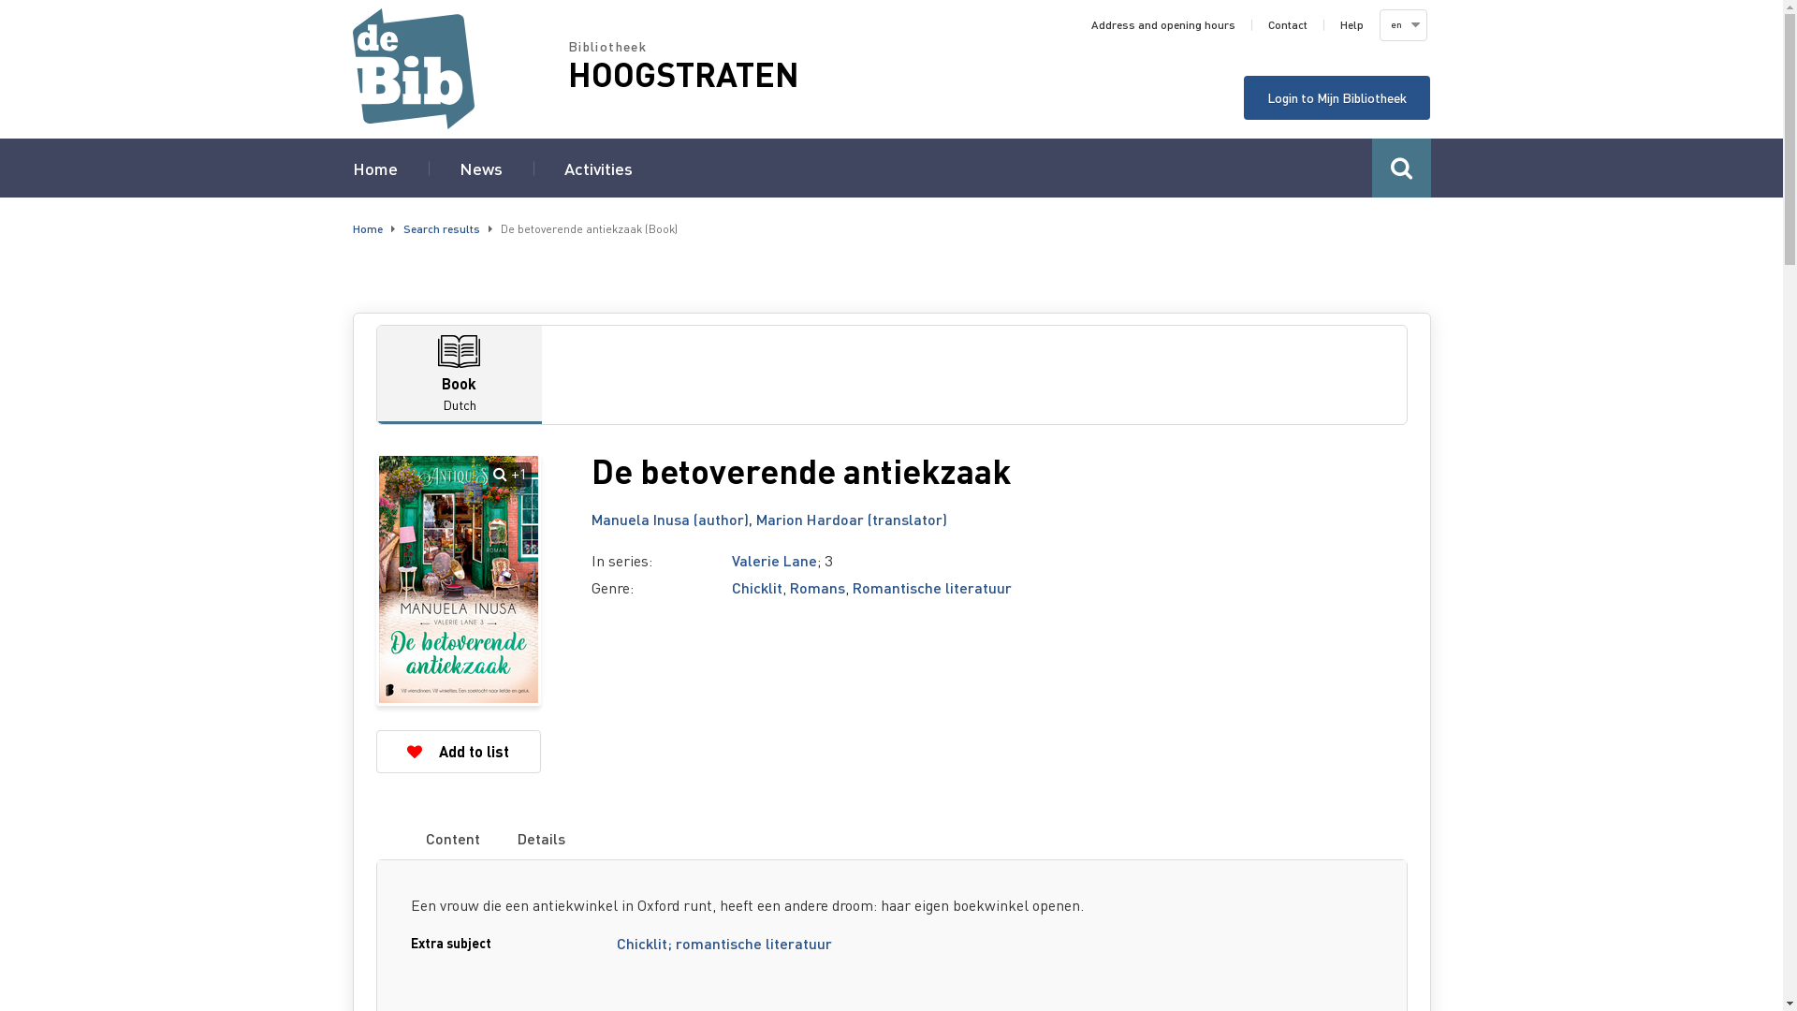 This screenshot has width=1797, height=1011. I want to click on Marion Hardoar (translator), so click(852, 519).